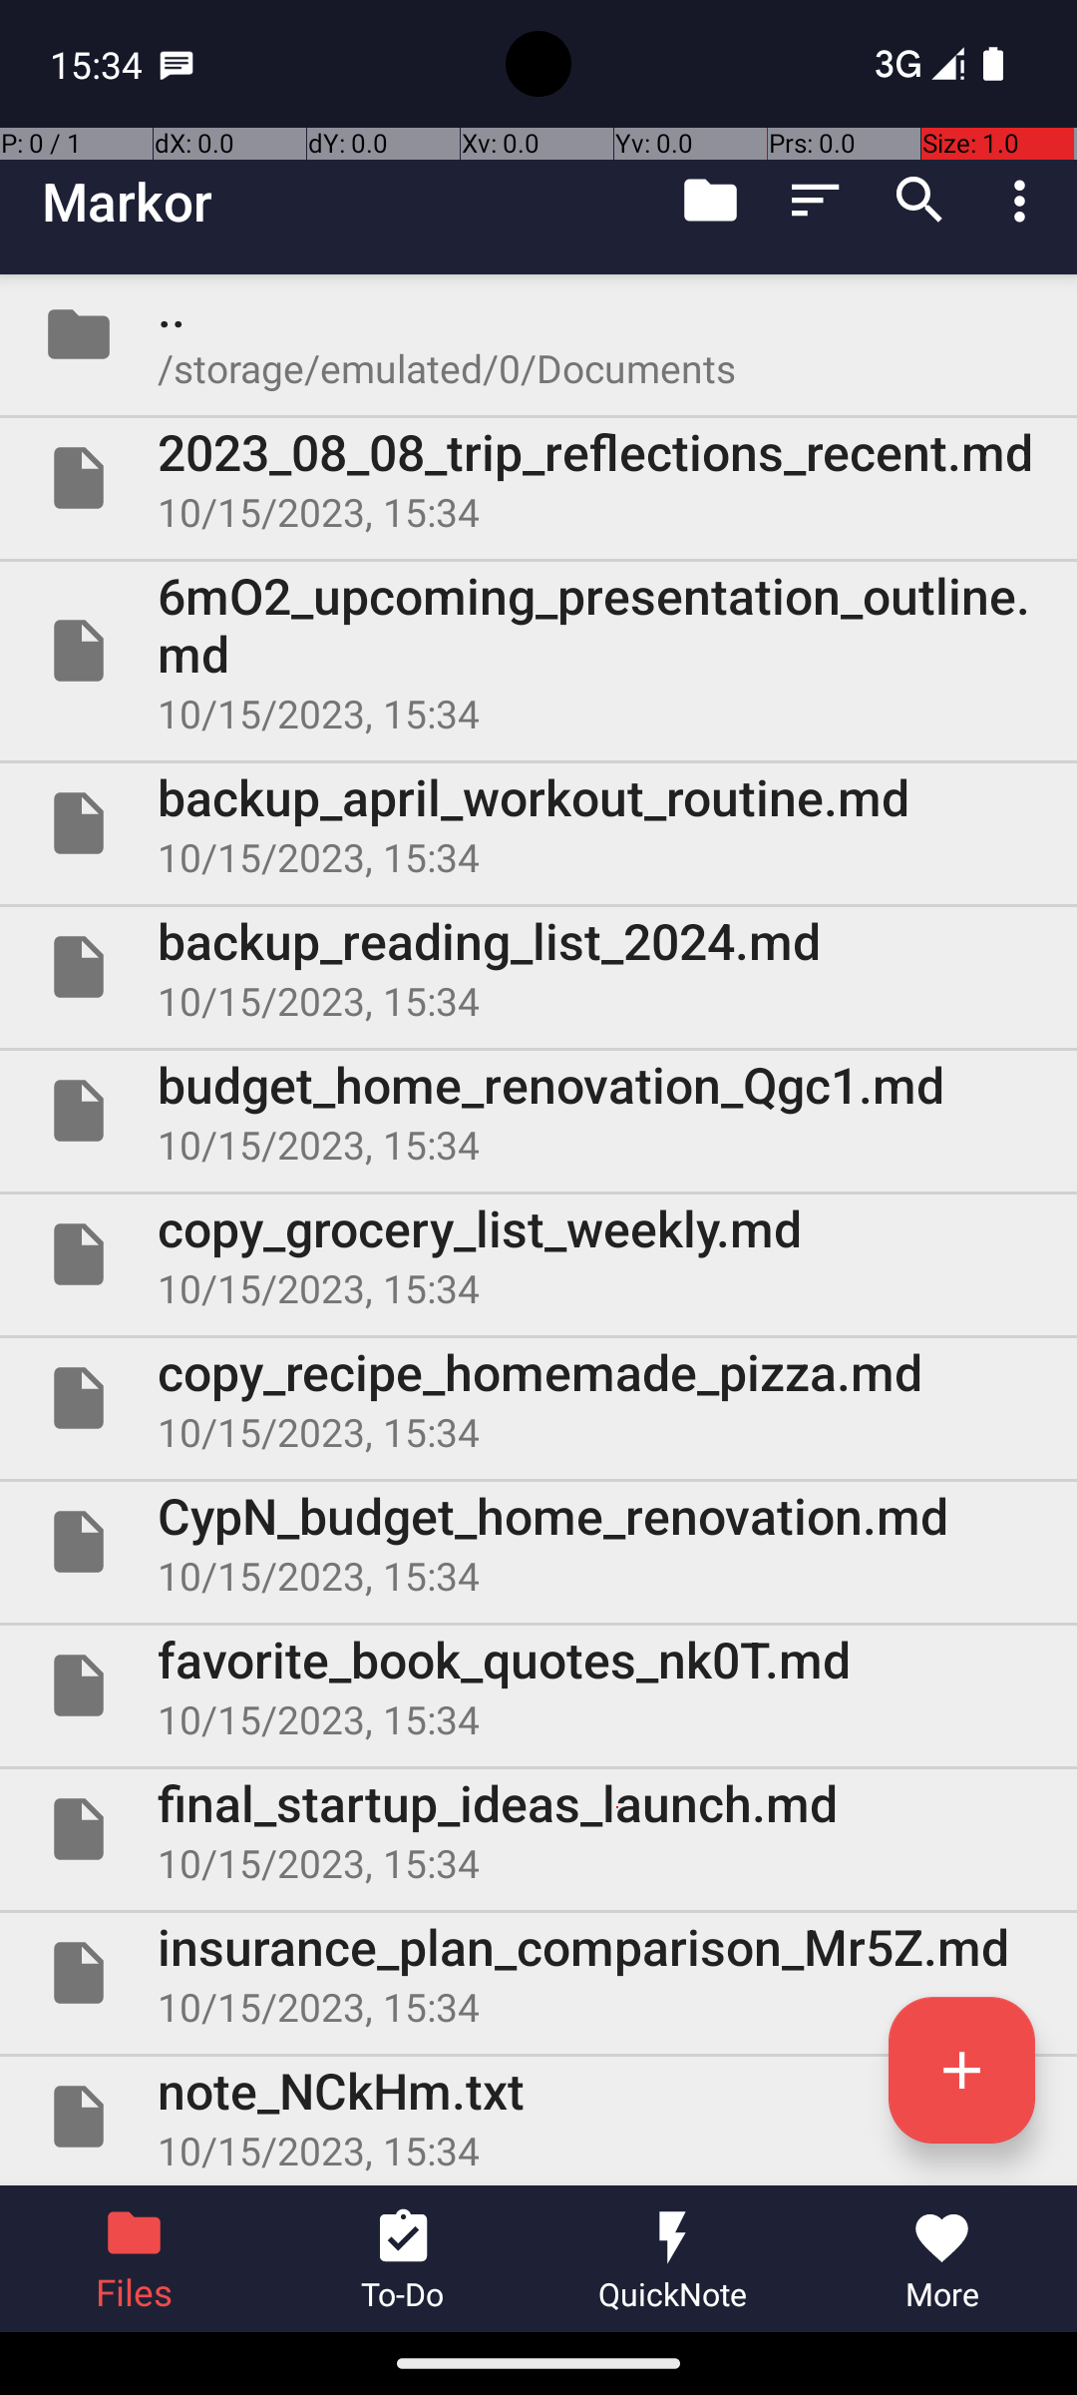 Image resolution: width=1077 pixels, height=2395 pixels. Describe the element at coordinates (538, 823) in the screenshot. I see `File backup_april_workout_routine.md ` at that location.